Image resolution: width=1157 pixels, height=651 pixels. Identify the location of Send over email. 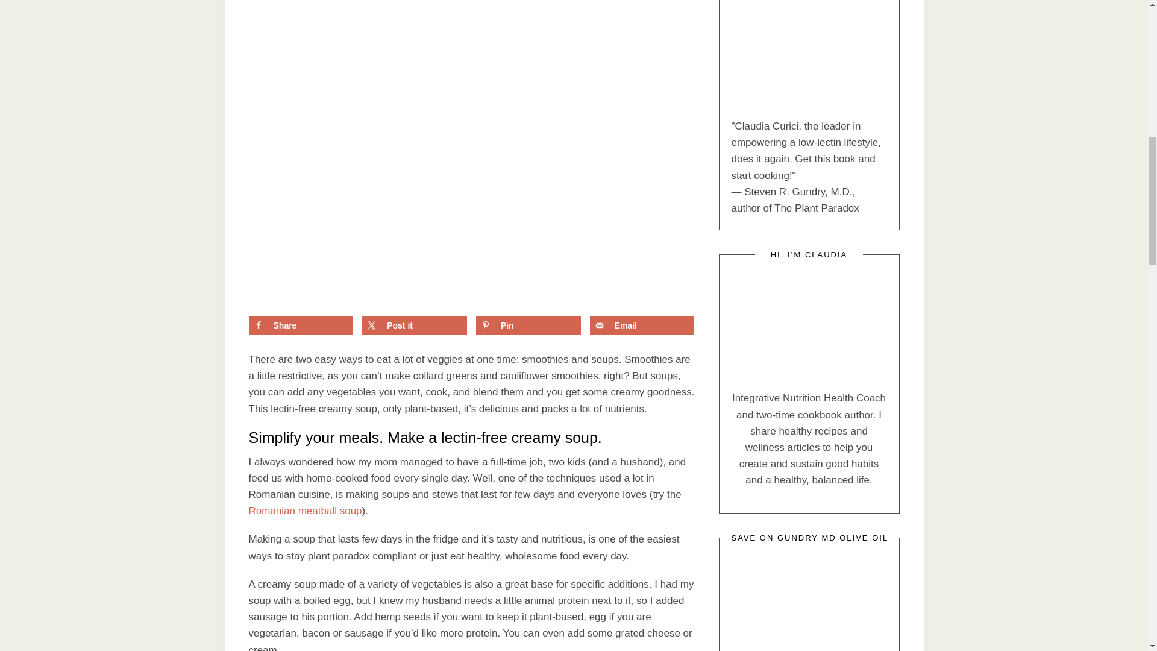
(642, 325).